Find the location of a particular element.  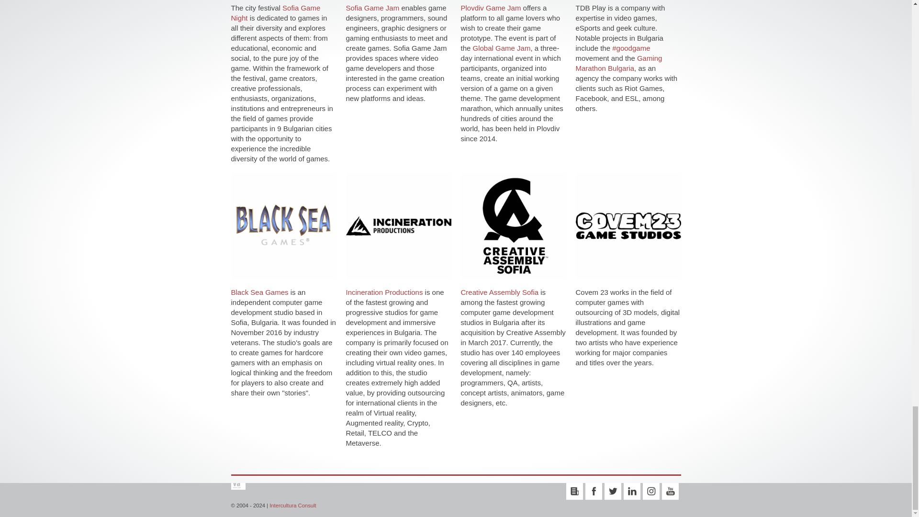

Register to Our Newsletter is located at coordinates (574, 491).